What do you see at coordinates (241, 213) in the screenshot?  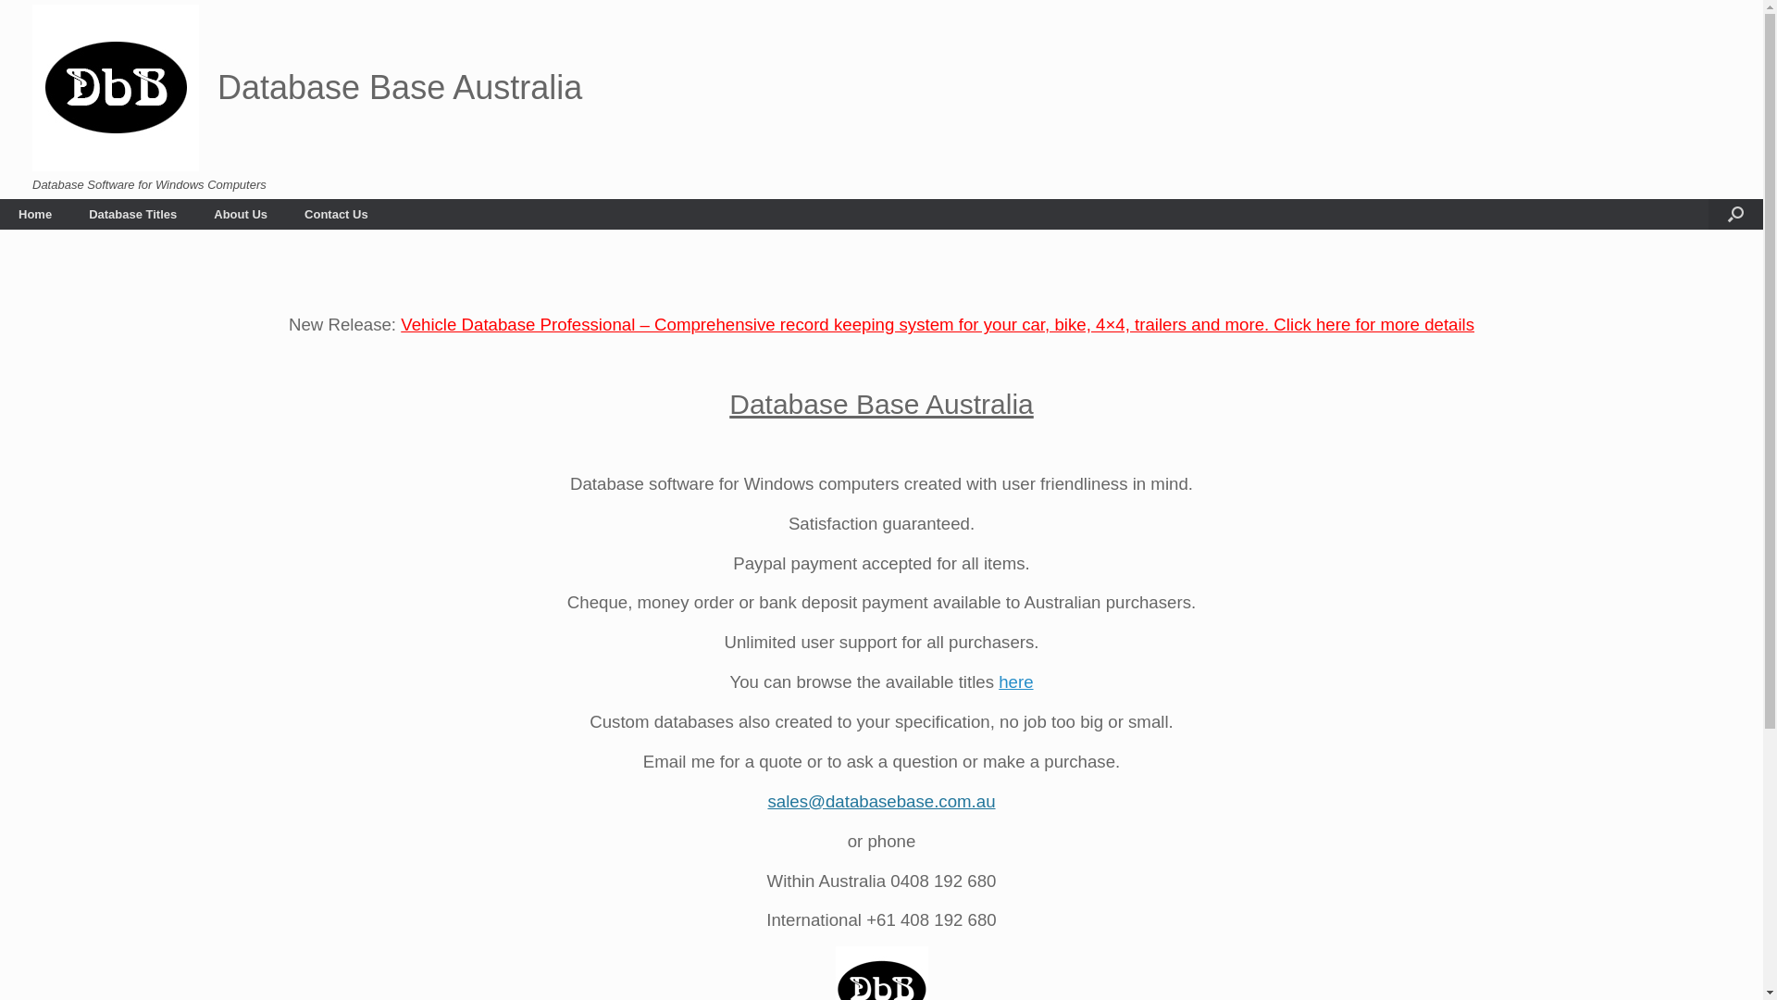 I see `About Us` at bounding box center [241, 213].